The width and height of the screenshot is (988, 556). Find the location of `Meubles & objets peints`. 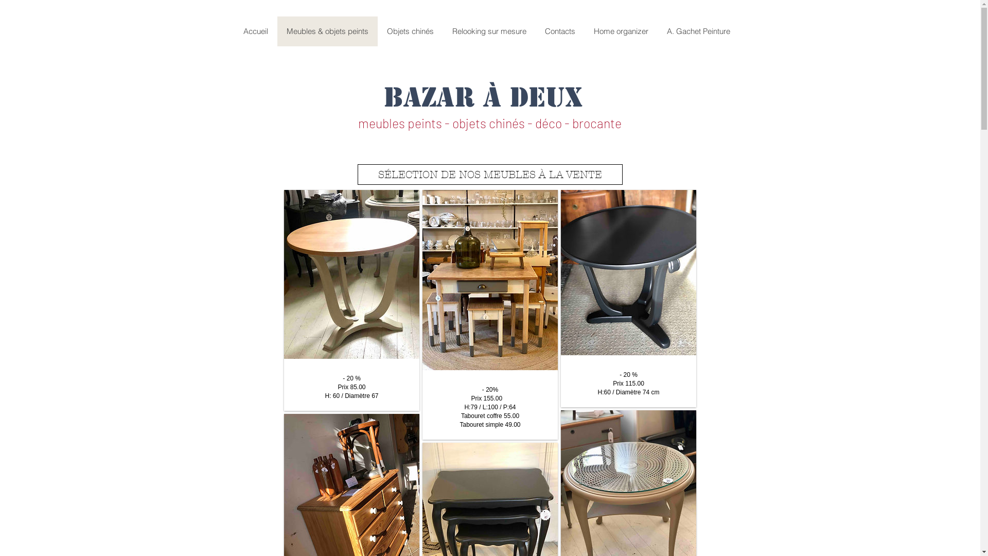

Meubles & objets peints is located at coordinates (327, 31).